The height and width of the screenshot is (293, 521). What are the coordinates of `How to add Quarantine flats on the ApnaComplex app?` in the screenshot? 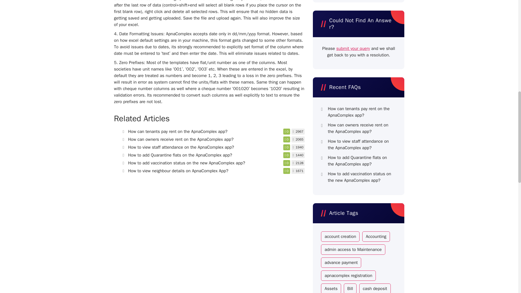 It's located at (180, 155).